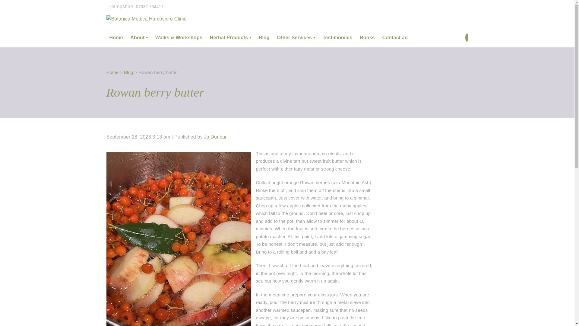  Describe the element at coordinates (112, 72) in the screenshot. I see `Home` at that location.